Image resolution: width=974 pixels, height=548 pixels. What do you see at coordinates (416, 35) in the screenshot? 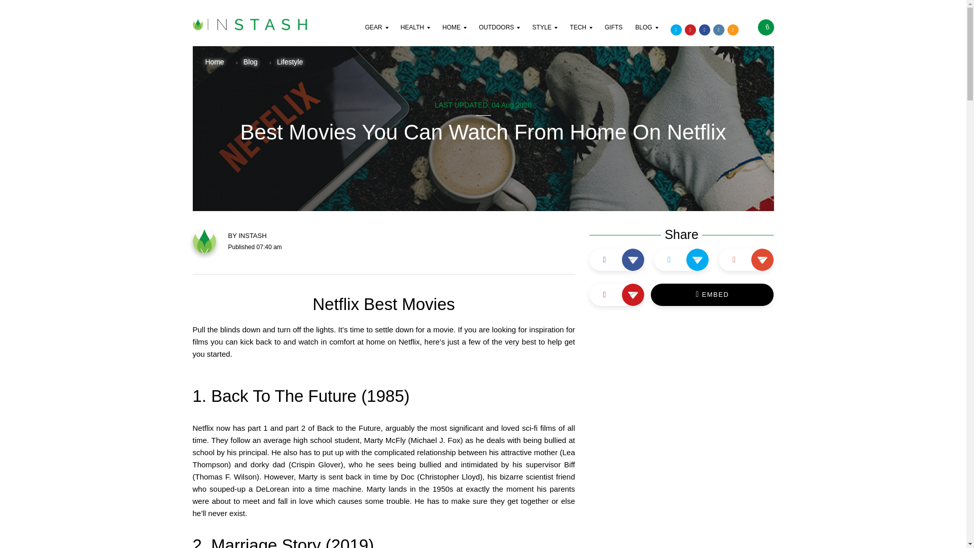
I see `HEALTH` at bounding box center [416, 35].